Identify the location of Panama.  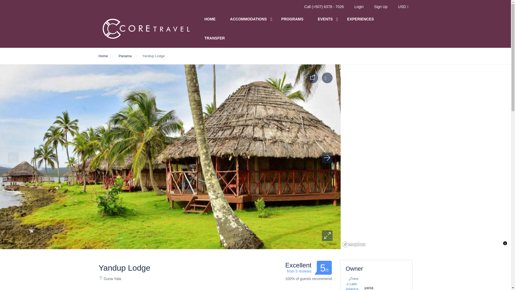
(125, 56).